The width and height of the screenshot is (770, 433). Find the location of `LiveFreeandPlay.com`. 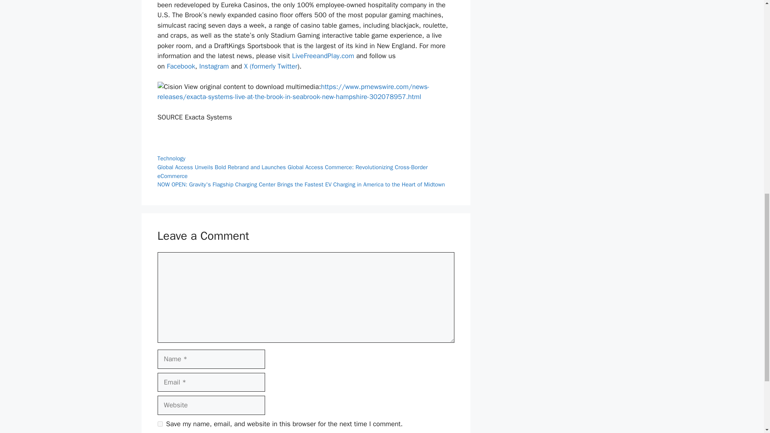

LiveFreeandPlay.com is located at coordinates (323, 56).